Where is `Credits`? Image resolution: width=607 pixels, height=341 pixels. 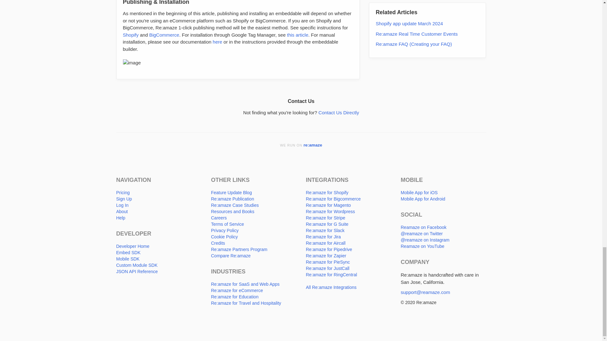 Credits is located at coordinates (218, 243).